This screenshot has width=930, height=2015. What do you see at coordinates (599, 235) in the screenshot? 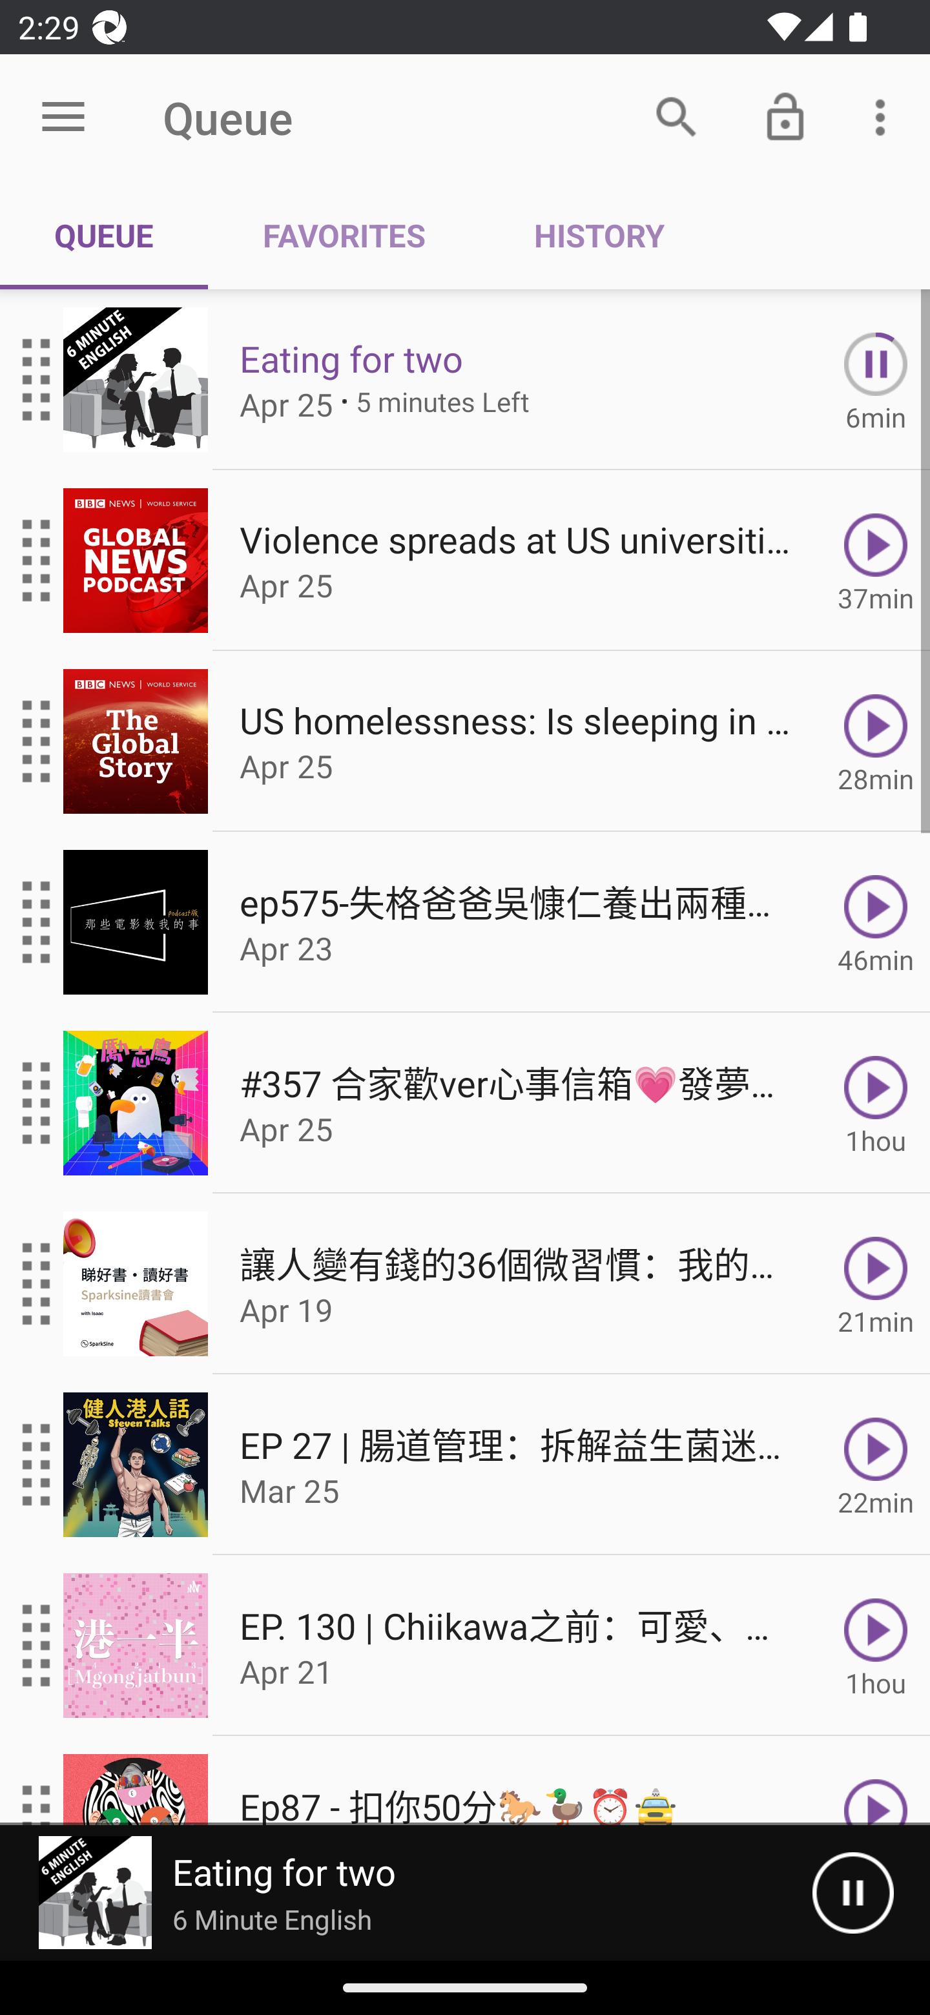
I see `HISTORY` at bounding box center [599, 235].